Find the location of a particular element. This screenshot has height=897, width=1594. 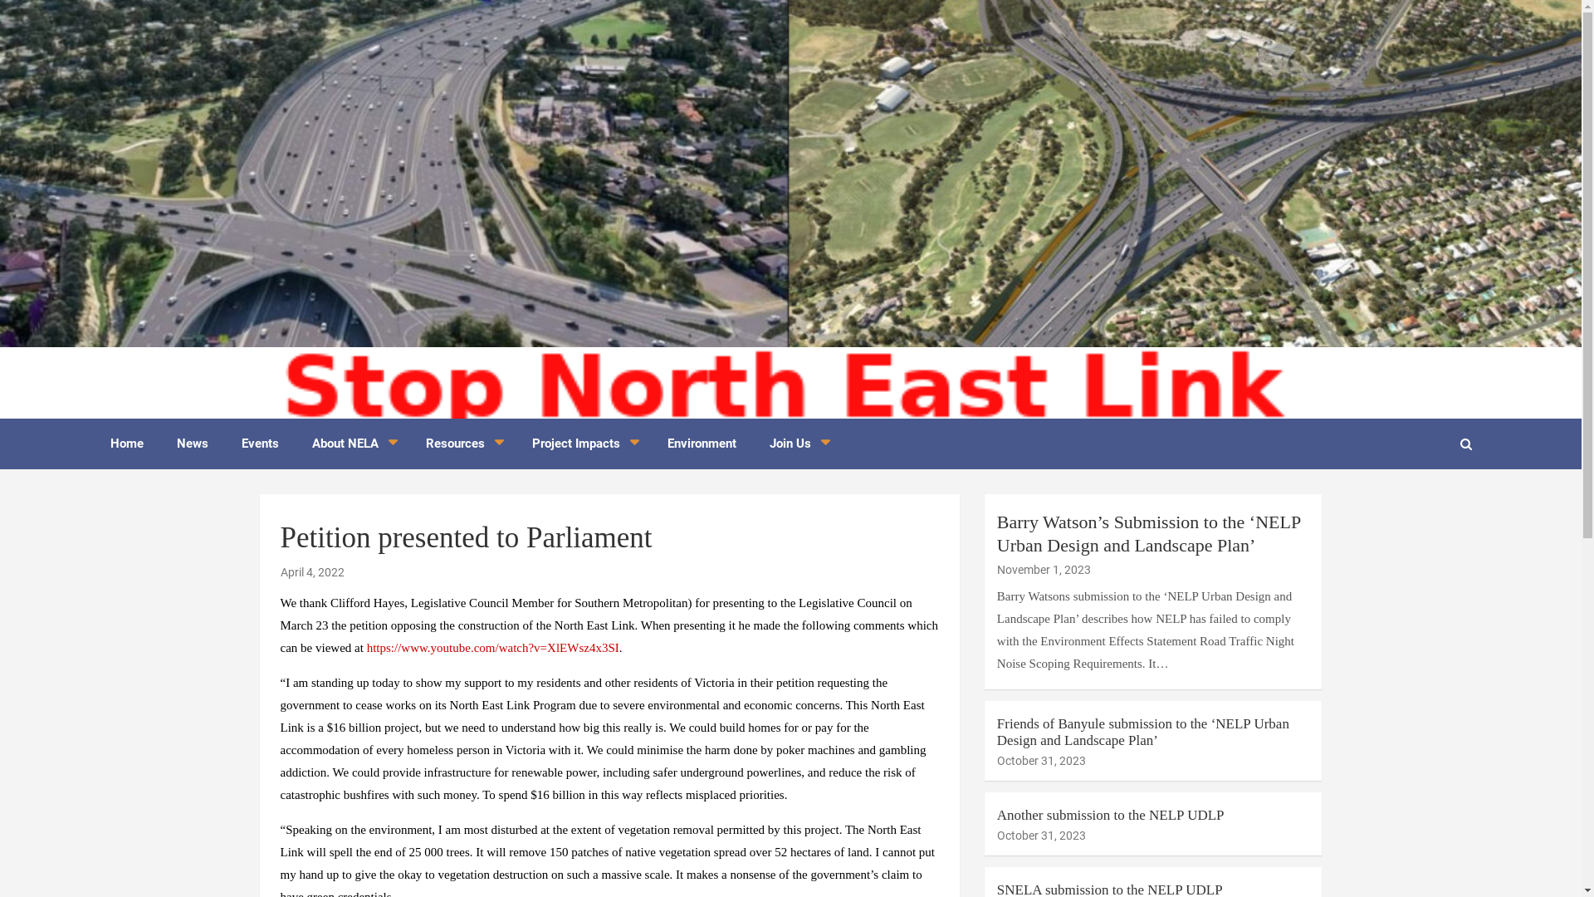

April 4, 2022 is located at coordinates (312, 572).